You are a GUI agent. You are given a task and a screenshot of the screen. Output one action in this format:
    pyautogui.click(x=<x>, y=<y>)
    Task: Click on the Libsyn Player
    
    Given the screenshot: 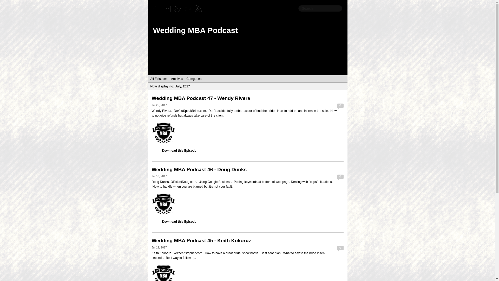 What is the action you would take?
    pyautogui.click(x=247, y=203)
    